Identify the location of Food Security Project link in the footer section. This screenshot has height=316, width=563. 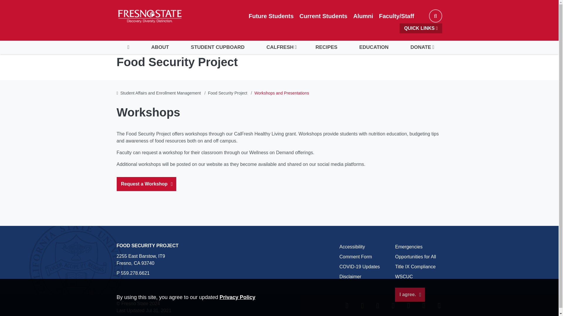
(147, 245).